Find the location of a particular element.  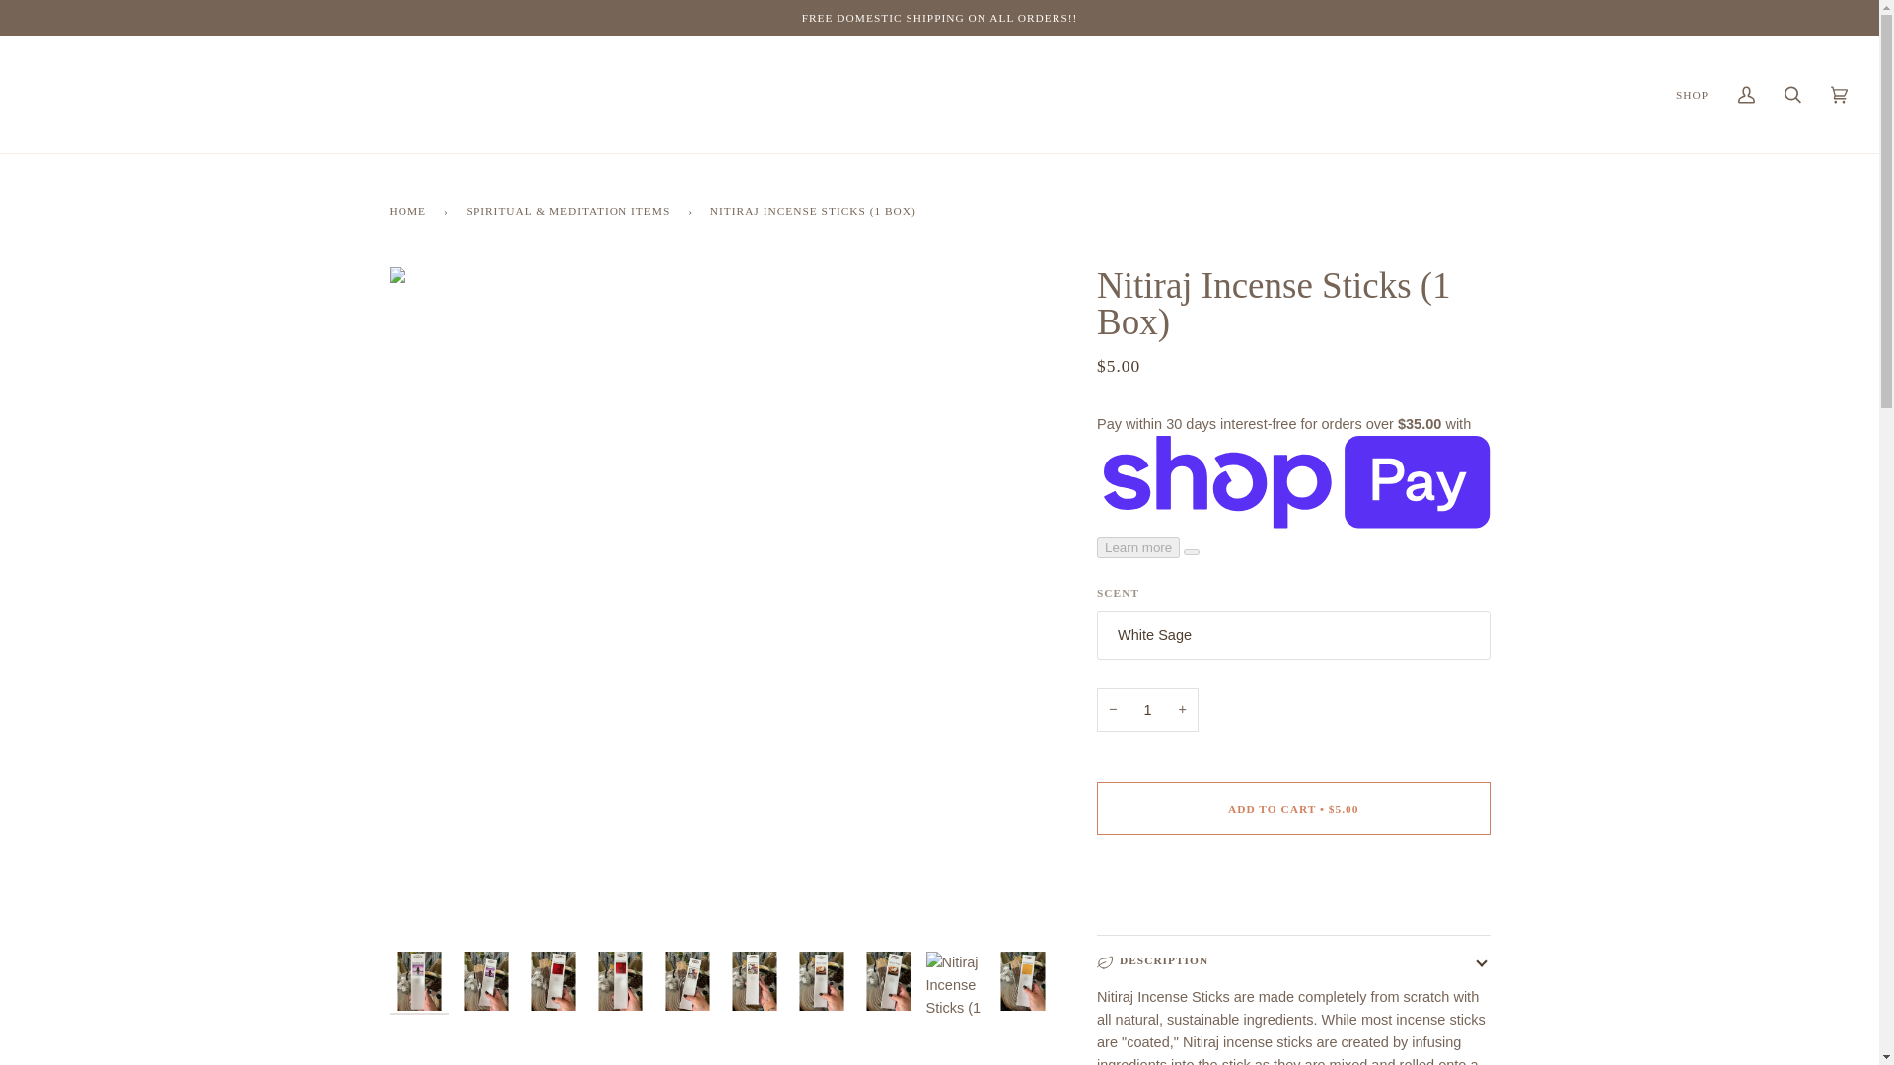

Back to the frontpage is located at coordinates (410, 209).